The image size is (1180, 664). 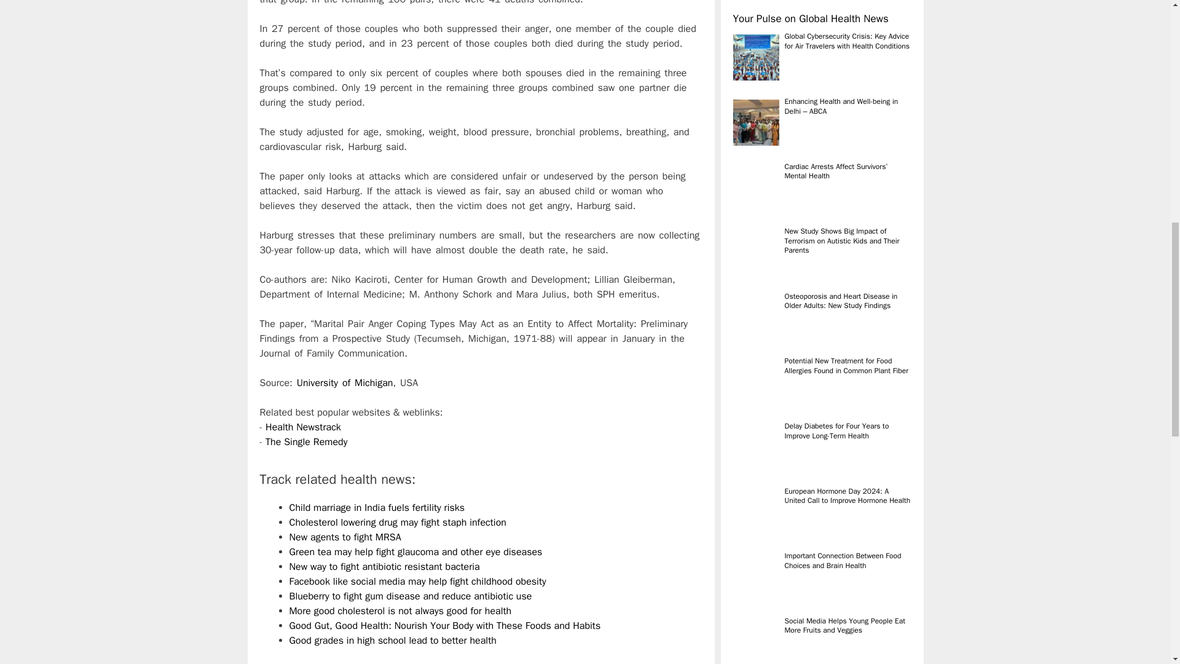 What do you see at coordinates (392, 641) in the screenshot?
I see `Good grades in high school lead to better health` at bounding box center [392, 641].